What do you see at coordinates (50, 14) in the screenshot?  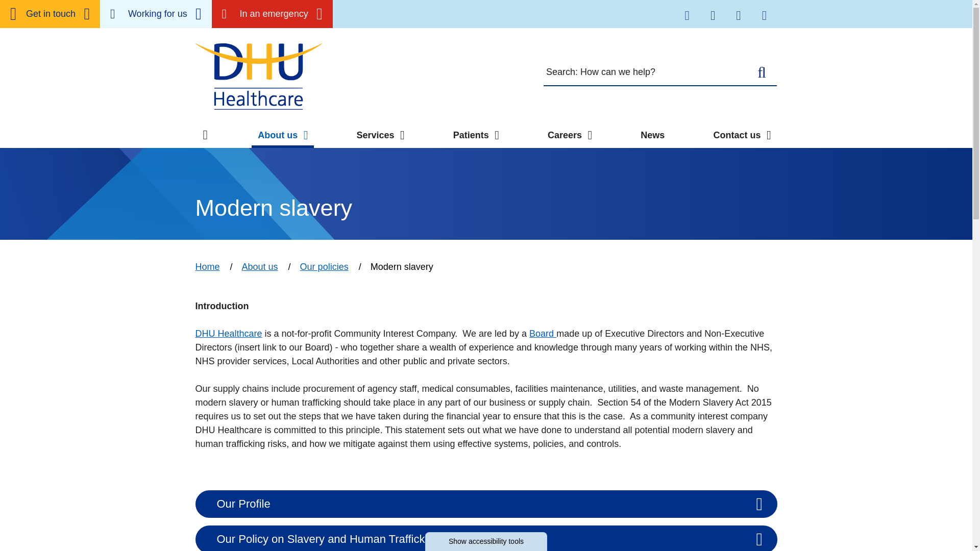 I see `Contact us` at bounding box center [50, 14].